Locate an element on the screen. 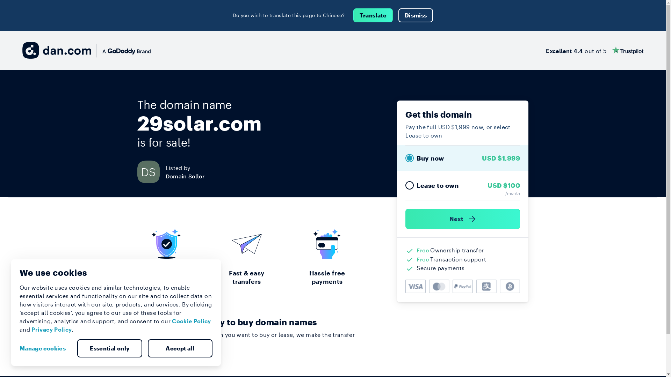 The image size is (671, 377). Translate is located at coordinates (373, 15).